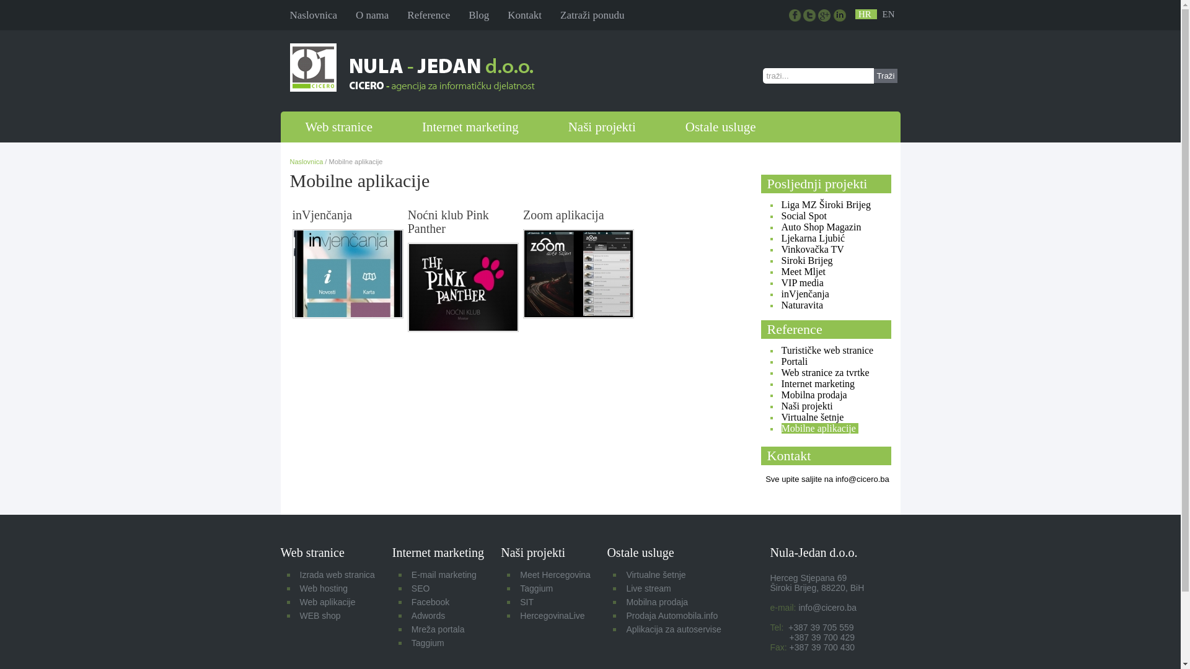 This screenshot has width=1190, height=669. Describe the element at coordinates (478, 15) in the screenshot. I see `Blog` at that location.